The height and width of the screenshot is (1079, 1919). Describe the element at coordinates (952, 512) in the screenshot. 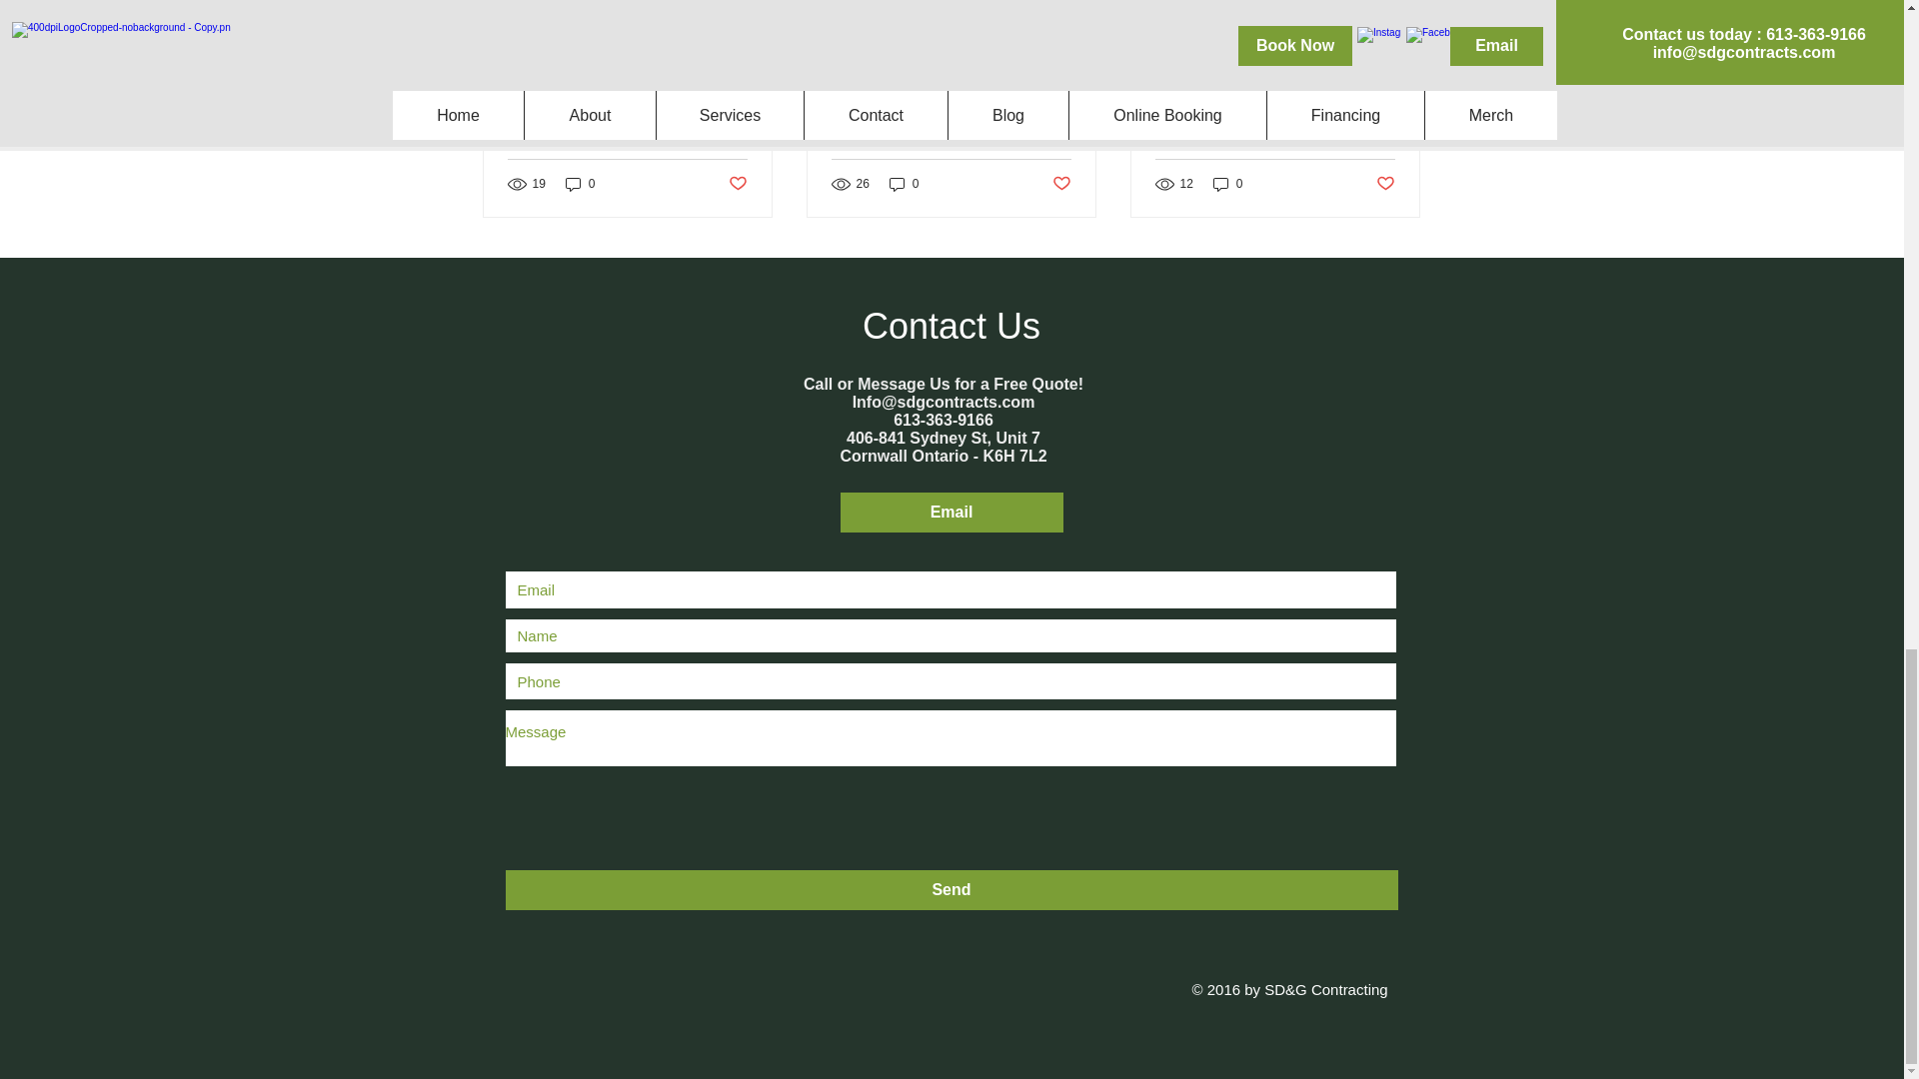

I see `Email` at that location.